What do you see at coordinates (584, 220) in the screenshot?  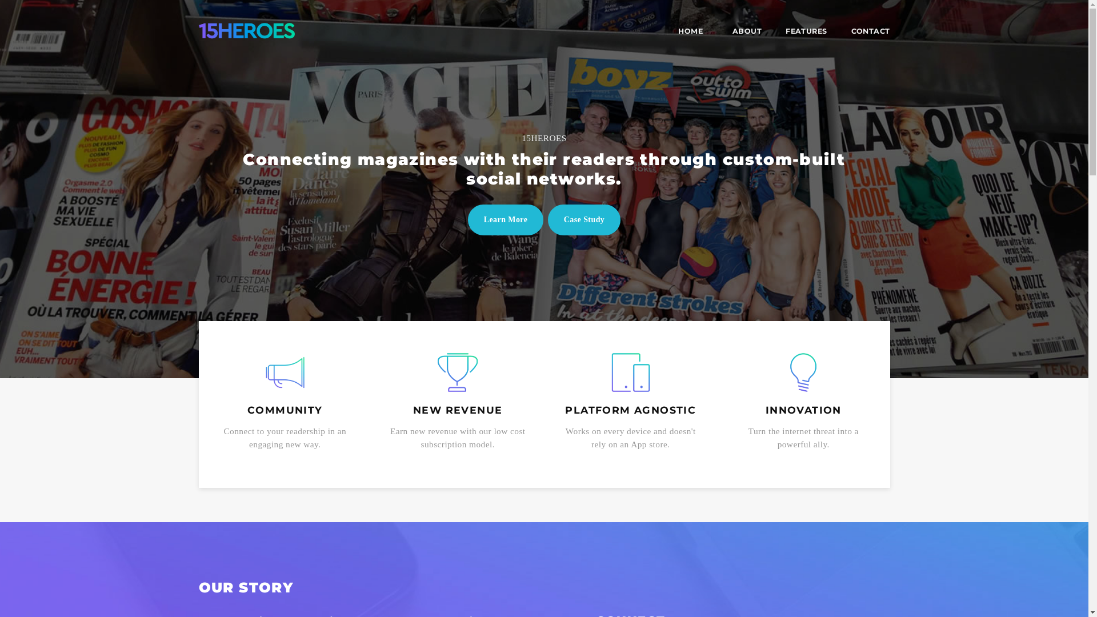 I see `Case Study` at bounding box center [584, 220].